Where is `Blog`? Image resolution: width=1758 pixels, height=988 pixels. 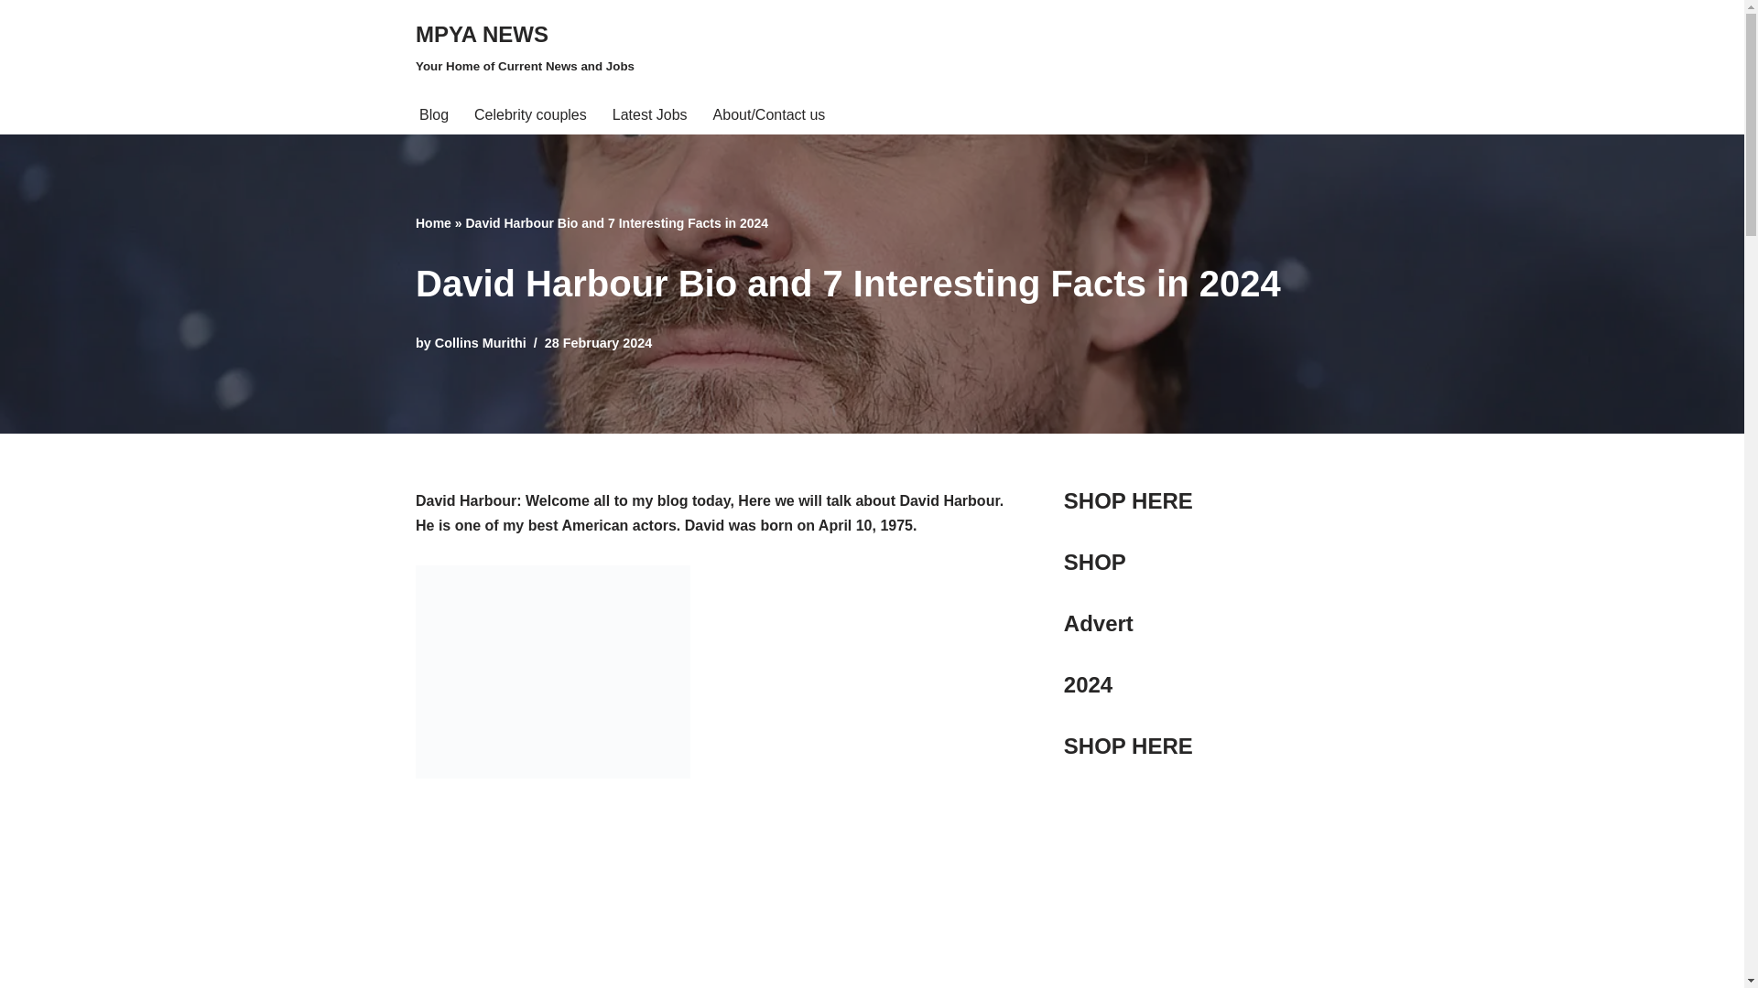
Blog is located at coordinates (434, 115).